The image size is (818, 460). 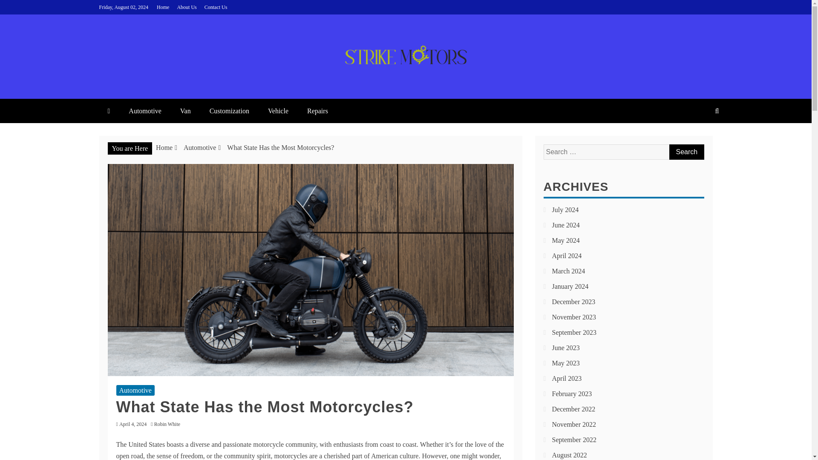 I want to click on April 4, 2024, so click(x=133, y=424).